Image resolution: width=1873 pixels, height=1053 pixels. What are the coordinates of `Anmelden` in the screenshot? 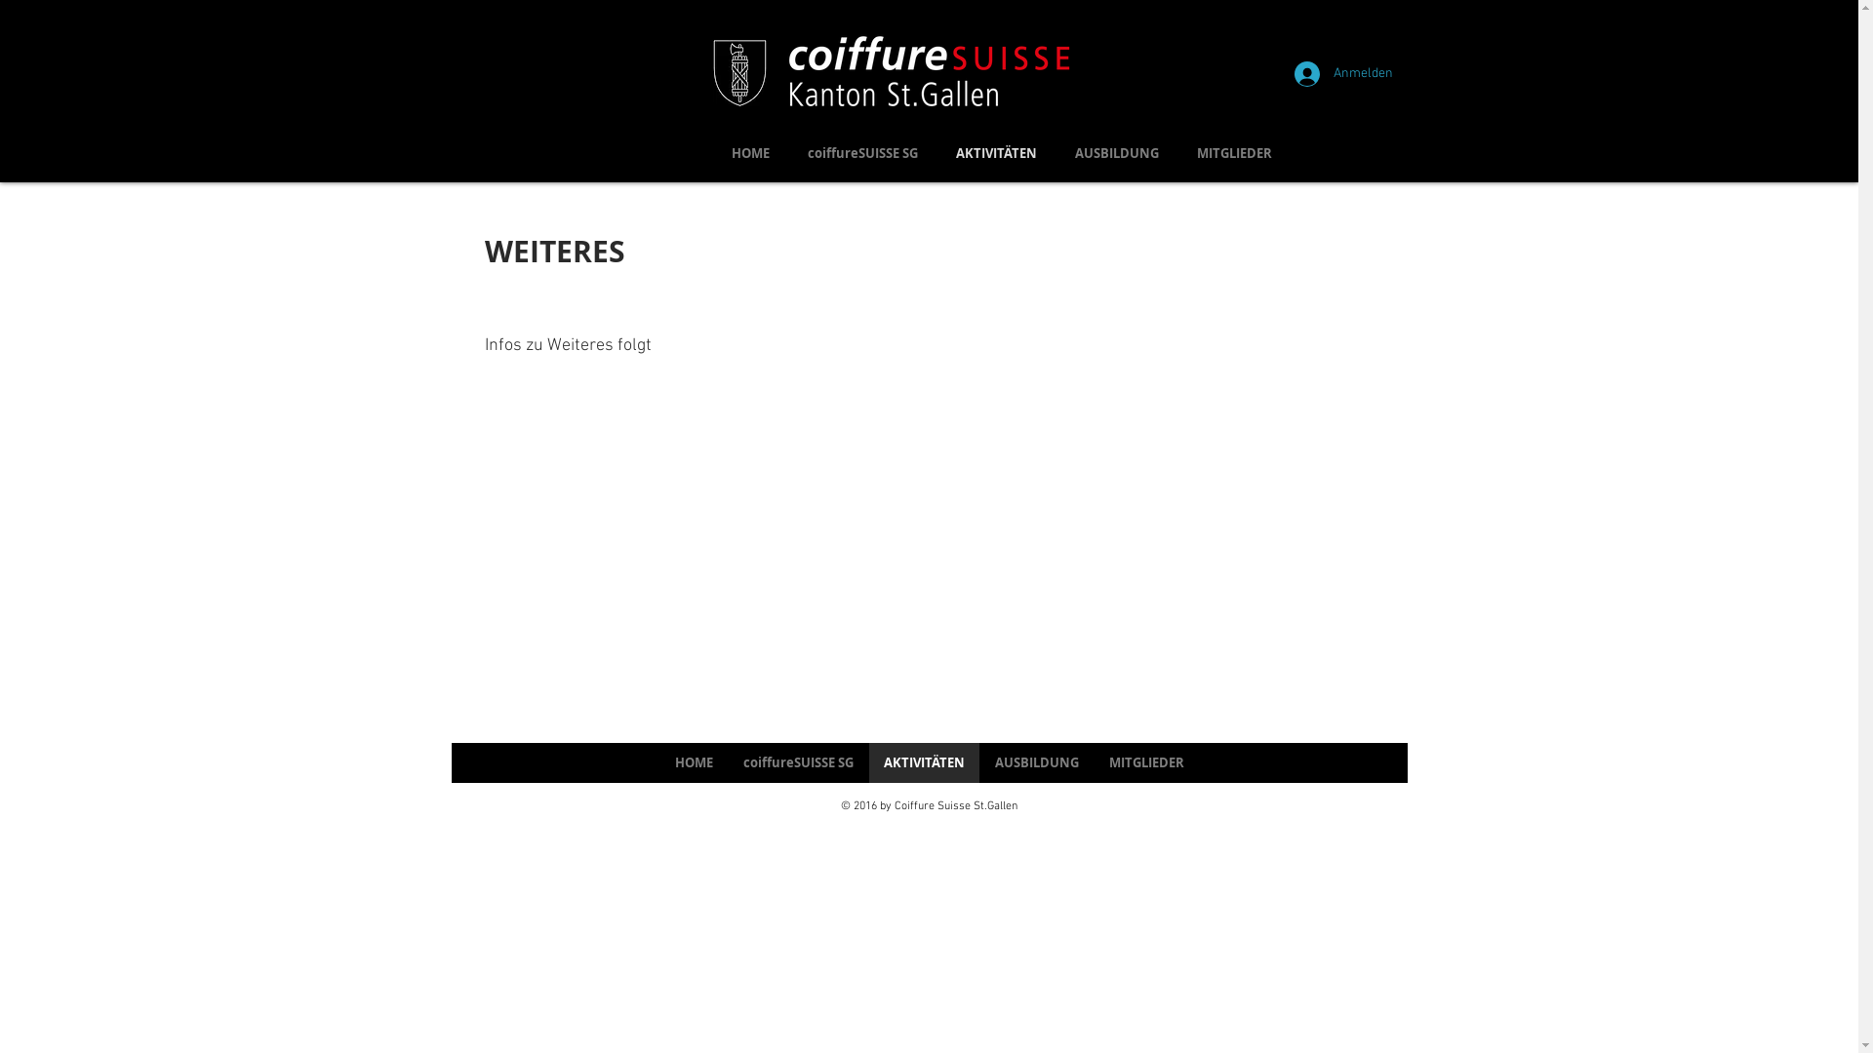 It's located at (1338, 74).